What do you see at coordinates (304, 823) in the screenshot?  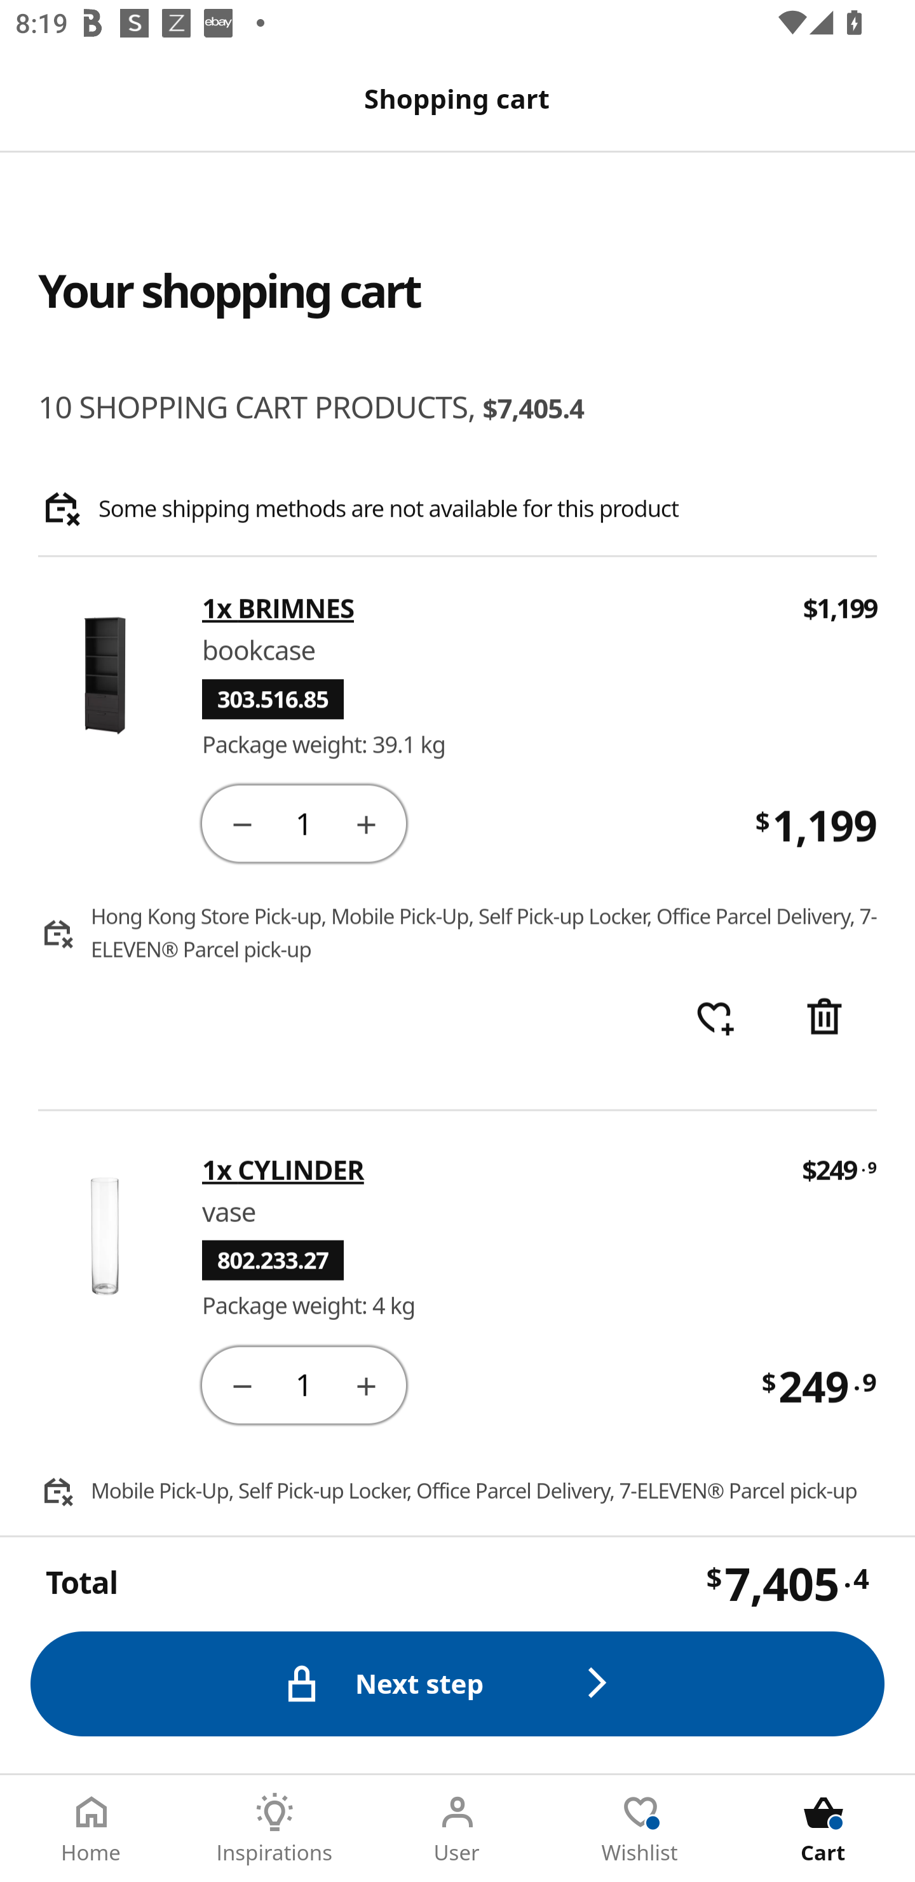 I see `1` at bounding box center [304, 823].